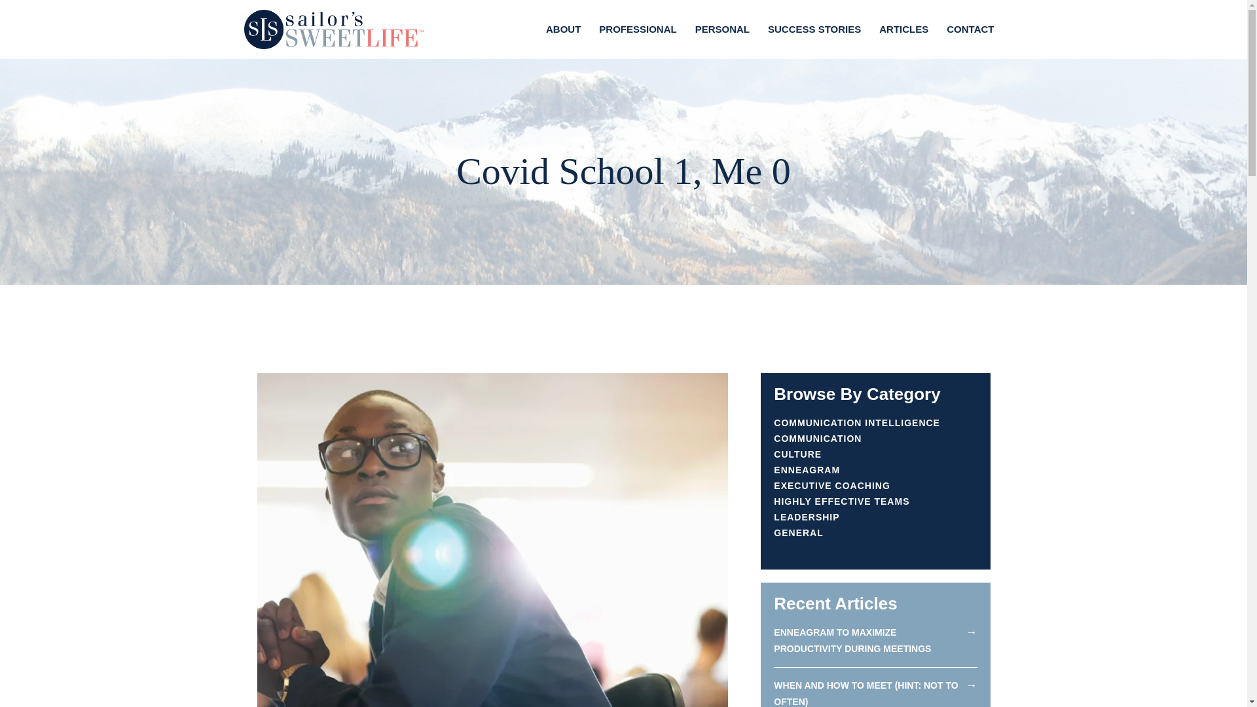 The height and width of the screenshot is (707, 1257). I want to click on COMMUNICATION, so click(817, 439).